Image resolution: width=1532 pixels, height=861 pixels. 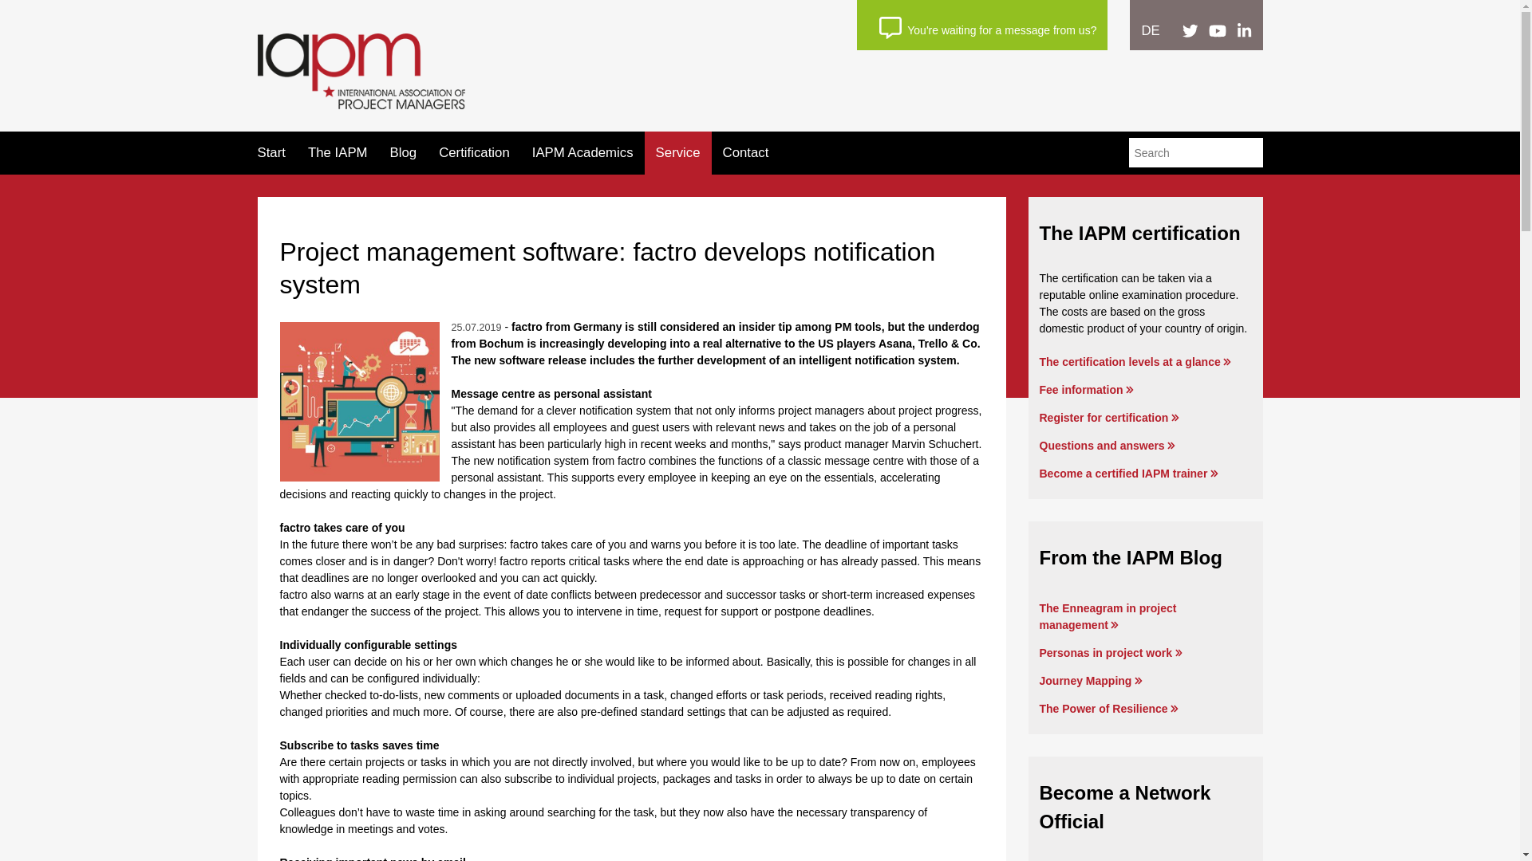 I want to click on DE, so click(x=1151, y=30).